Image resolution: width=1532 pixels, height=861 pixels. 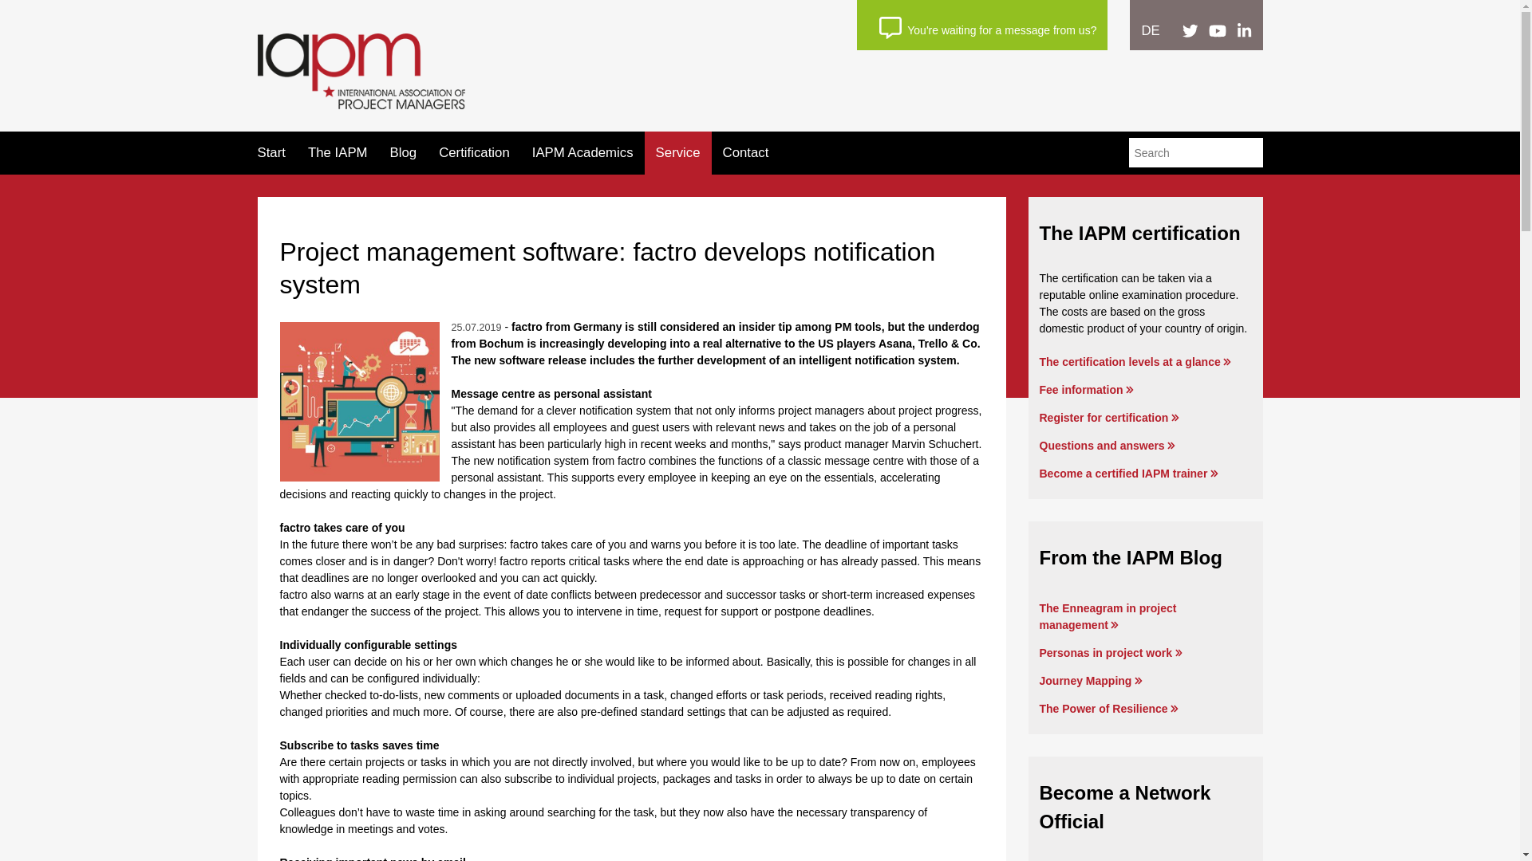 I want to click on DE, so click(x=1151, y=30).